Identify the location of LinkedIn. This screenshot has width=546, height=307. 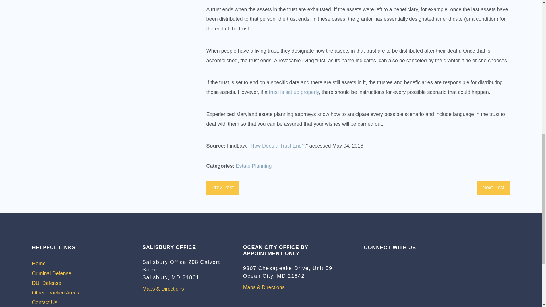
(387, 261).